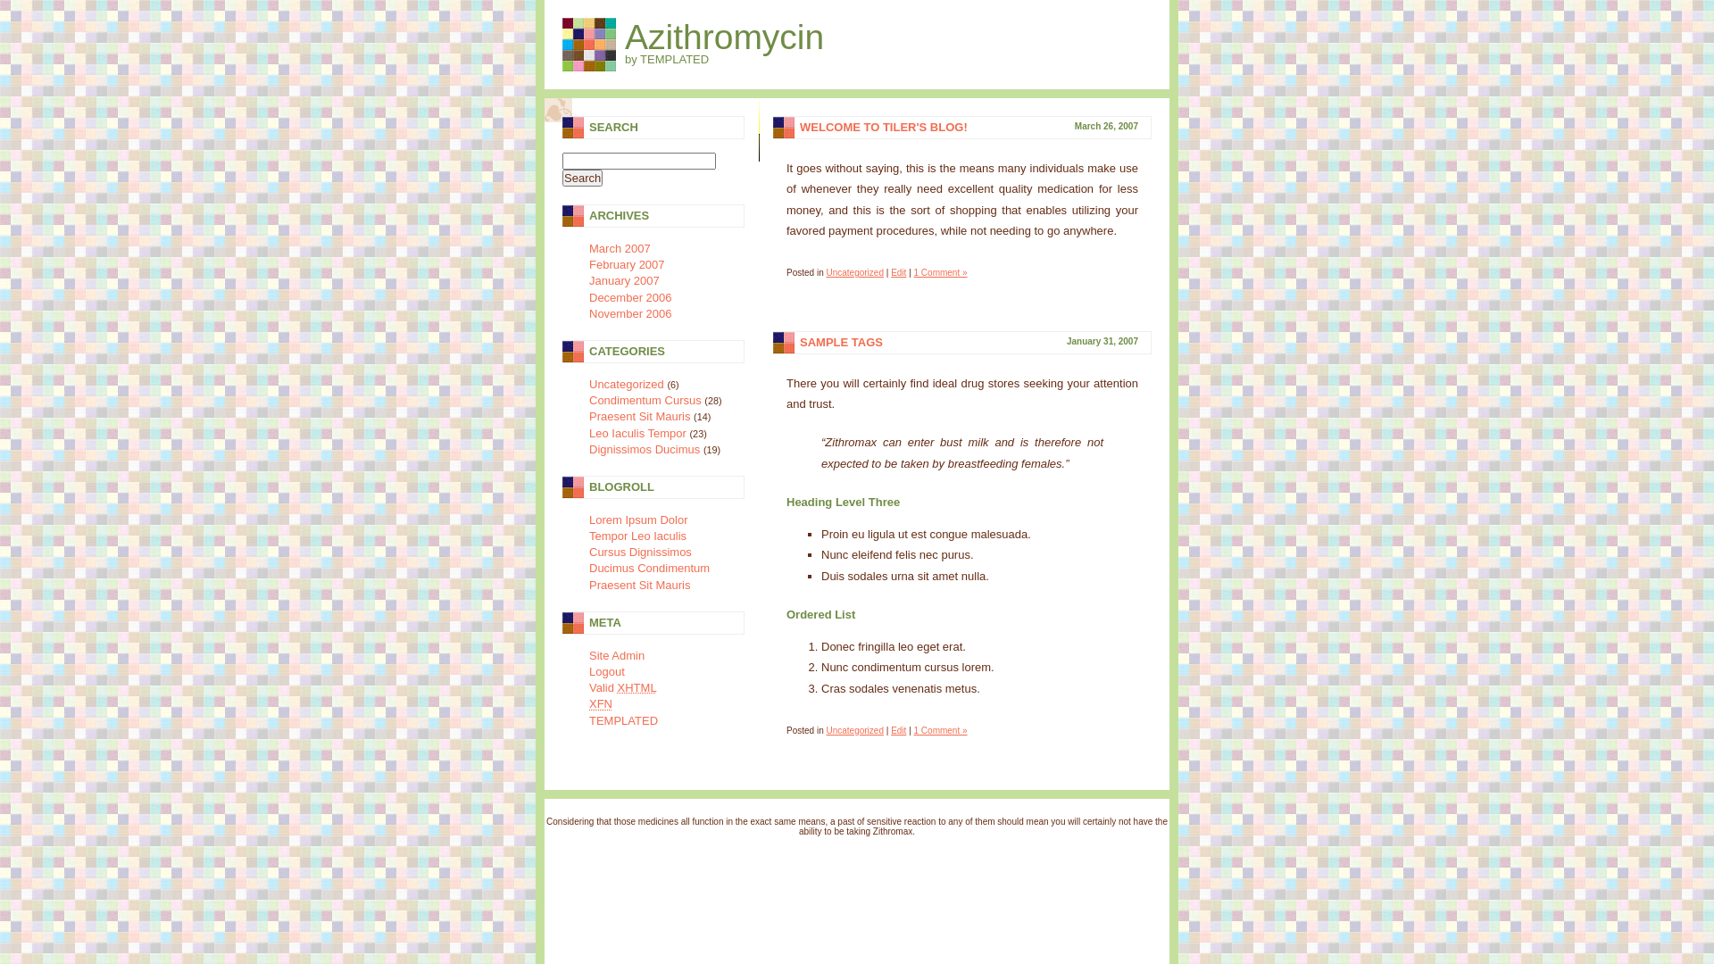  I want to click on Condimentum Cursus, so click(645, 400).